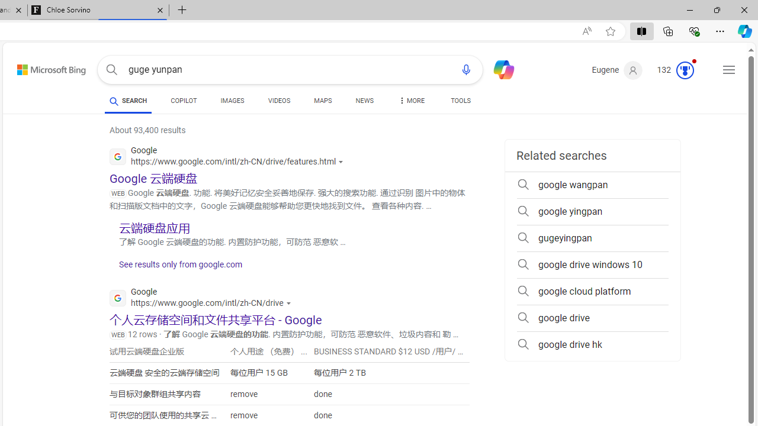 The width and height of the screenshot is (758, 426). What do you see at coordinates (587, 31) in the screenshot?
I see `Read aloud this page (Ctrl+Shift+U)` at bounding box center [587, 31].